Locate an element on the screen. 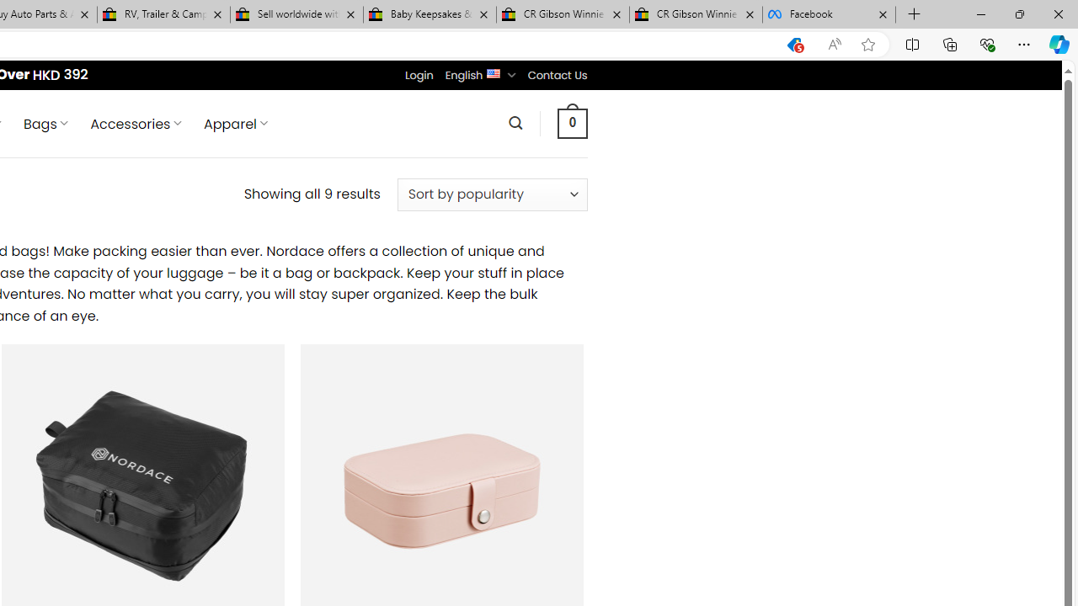 The image size is (1078, 606). Copilot (Ctrl+Shift+.) is located at coordinates (1059, 44).